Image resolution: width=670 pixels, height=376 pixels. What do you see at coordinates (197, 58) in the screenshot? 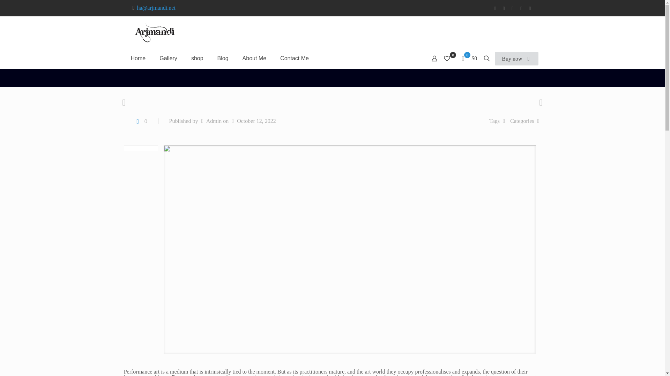
I see `shop` at bounding box center [197, 58].